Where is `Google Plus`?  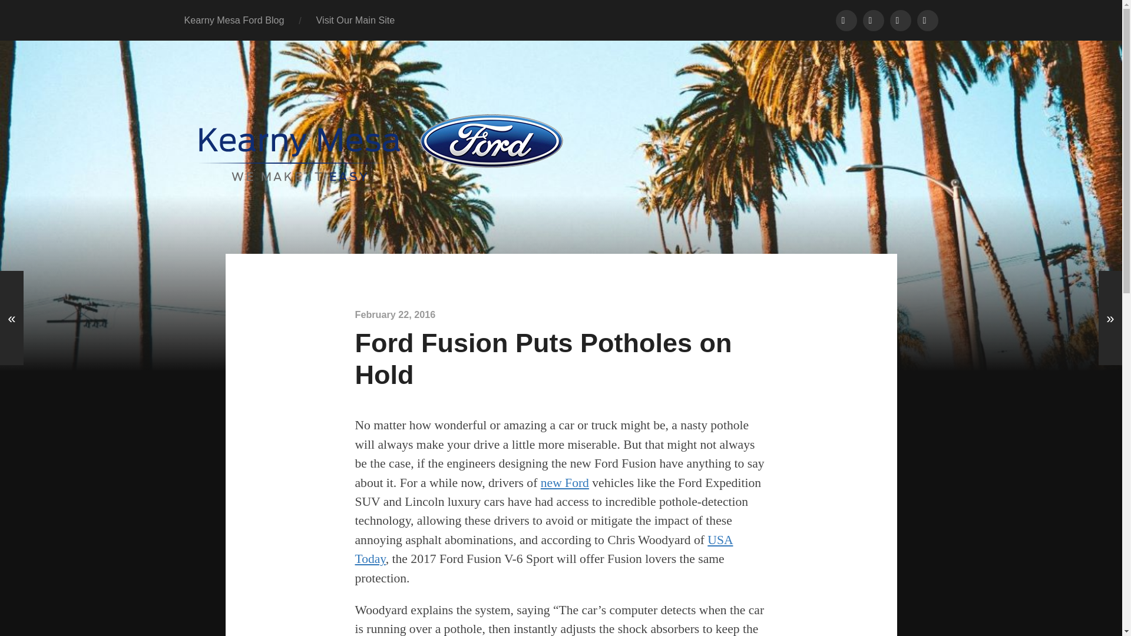
Google Plus is located at coordinates (899, 20).